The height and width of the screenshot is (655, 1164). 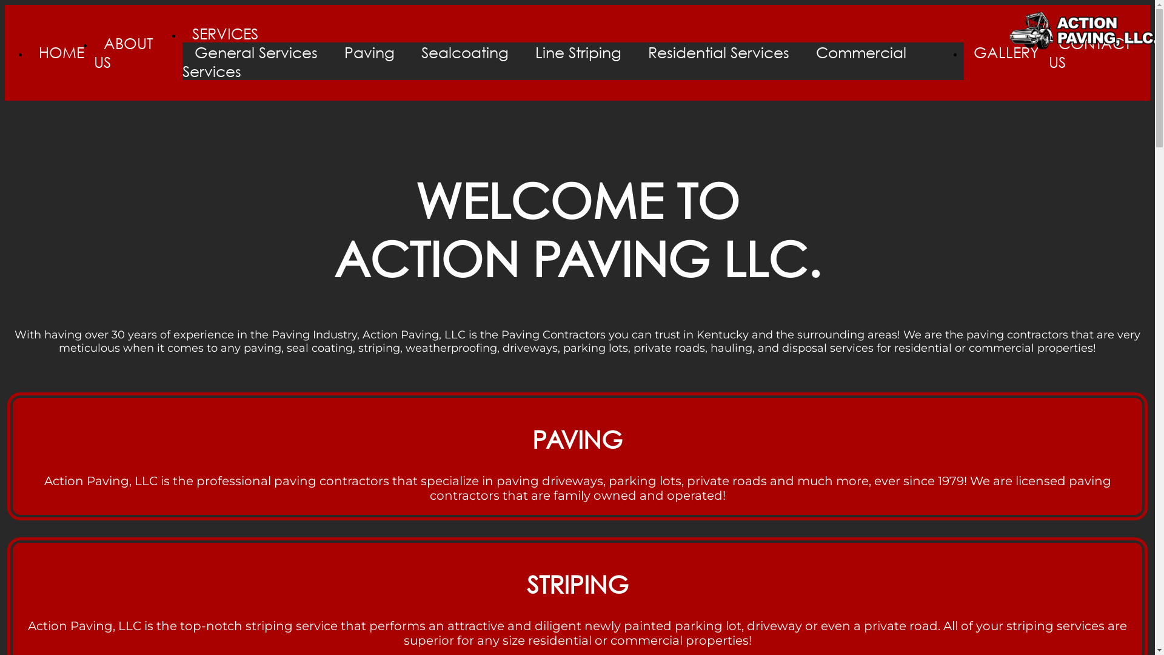 I want to click on Commercial Services, so click(x=544, y=61).